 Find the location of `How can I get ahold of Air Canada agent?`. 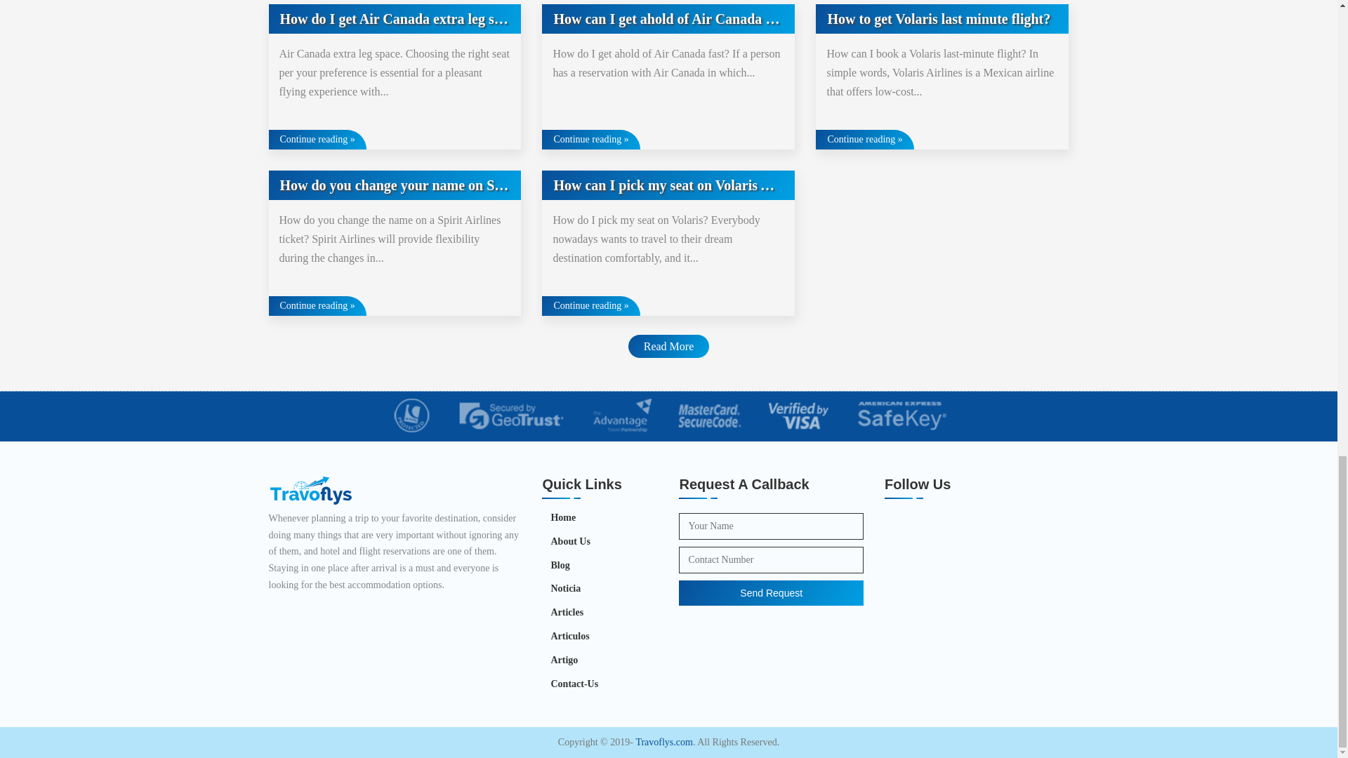

How can I get ahold of Air Canada agent? is located at coordinates (668, 18).